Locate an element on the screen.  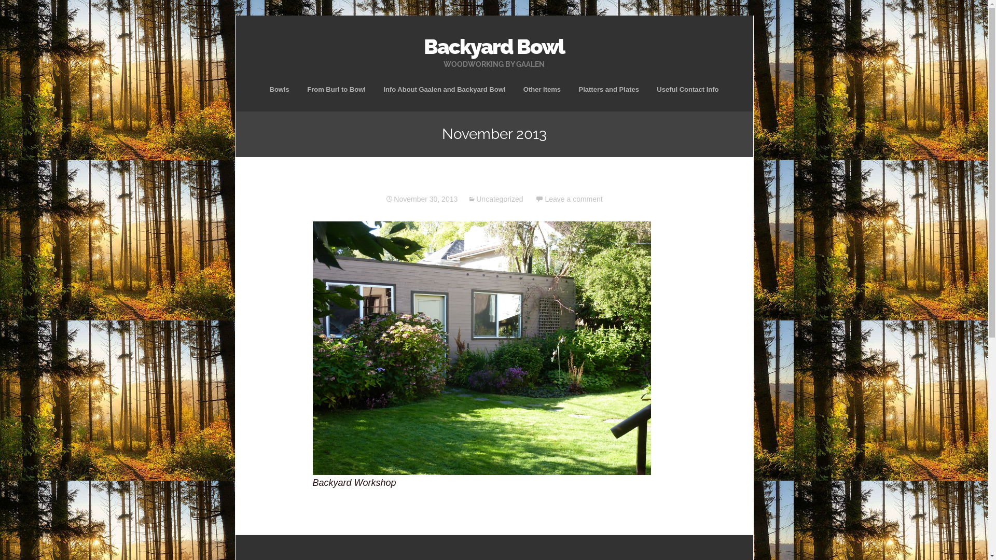
Search is located at coordinates (23, 11).